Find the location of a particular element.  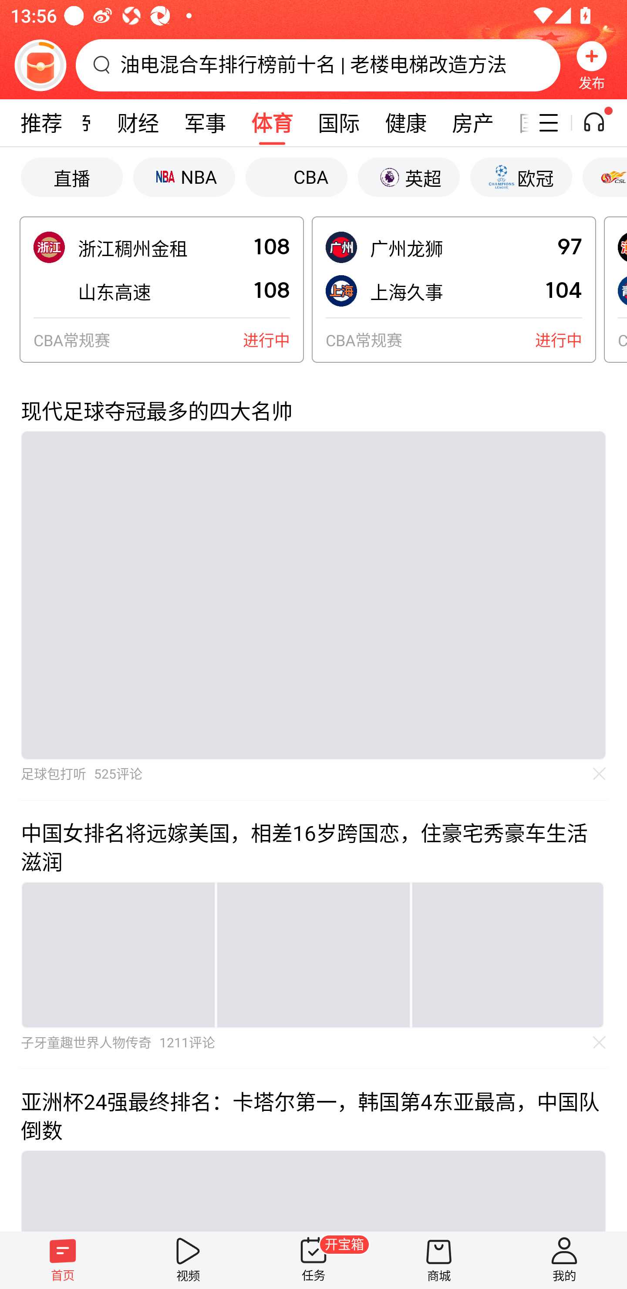

现代足球夺冠最多的四大名帅 作者为  足球包打听  525评论   不感兴趣 is located at coordinates (313, 590).